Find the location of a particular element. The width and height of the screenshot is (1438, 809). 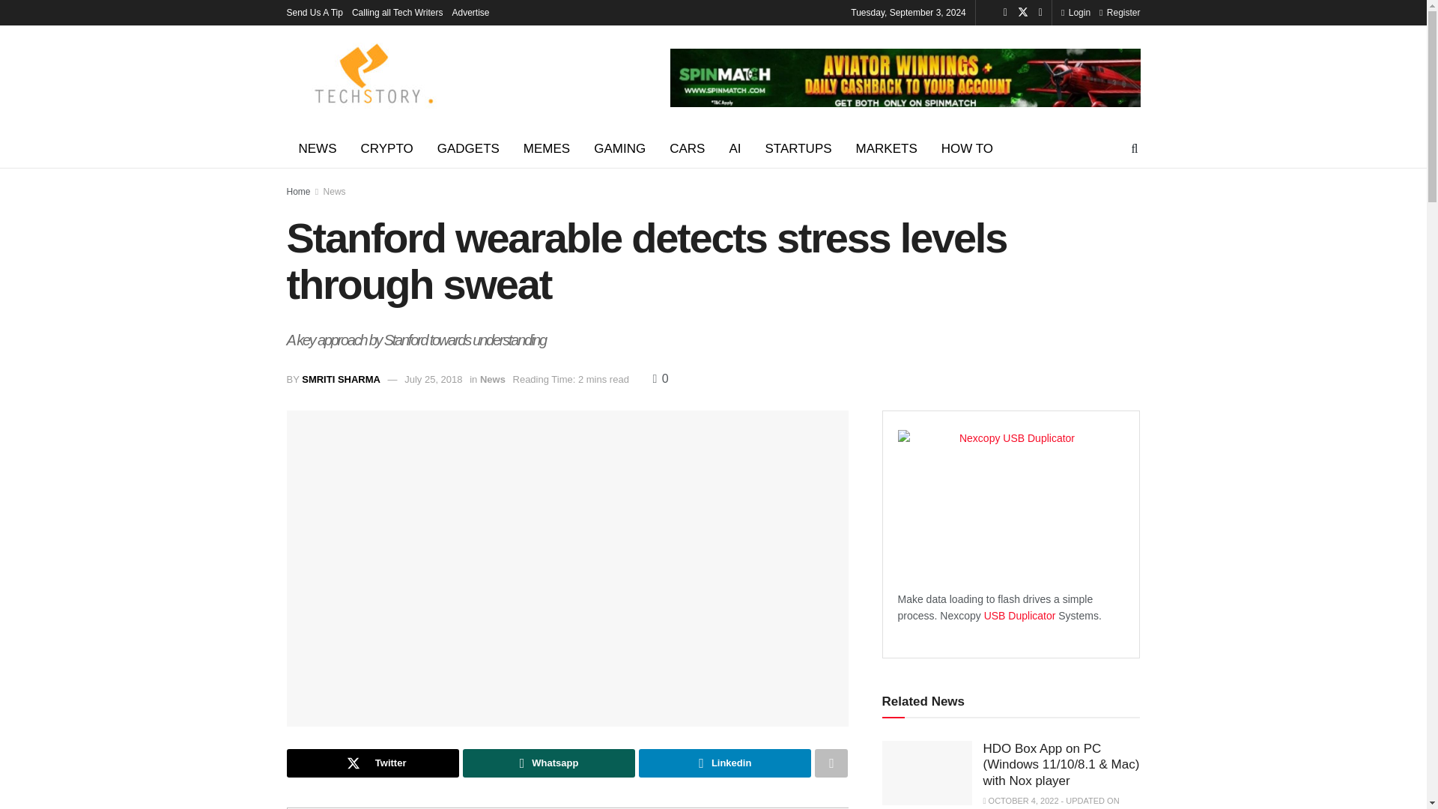

Register is located at coordinates (1120, 12).